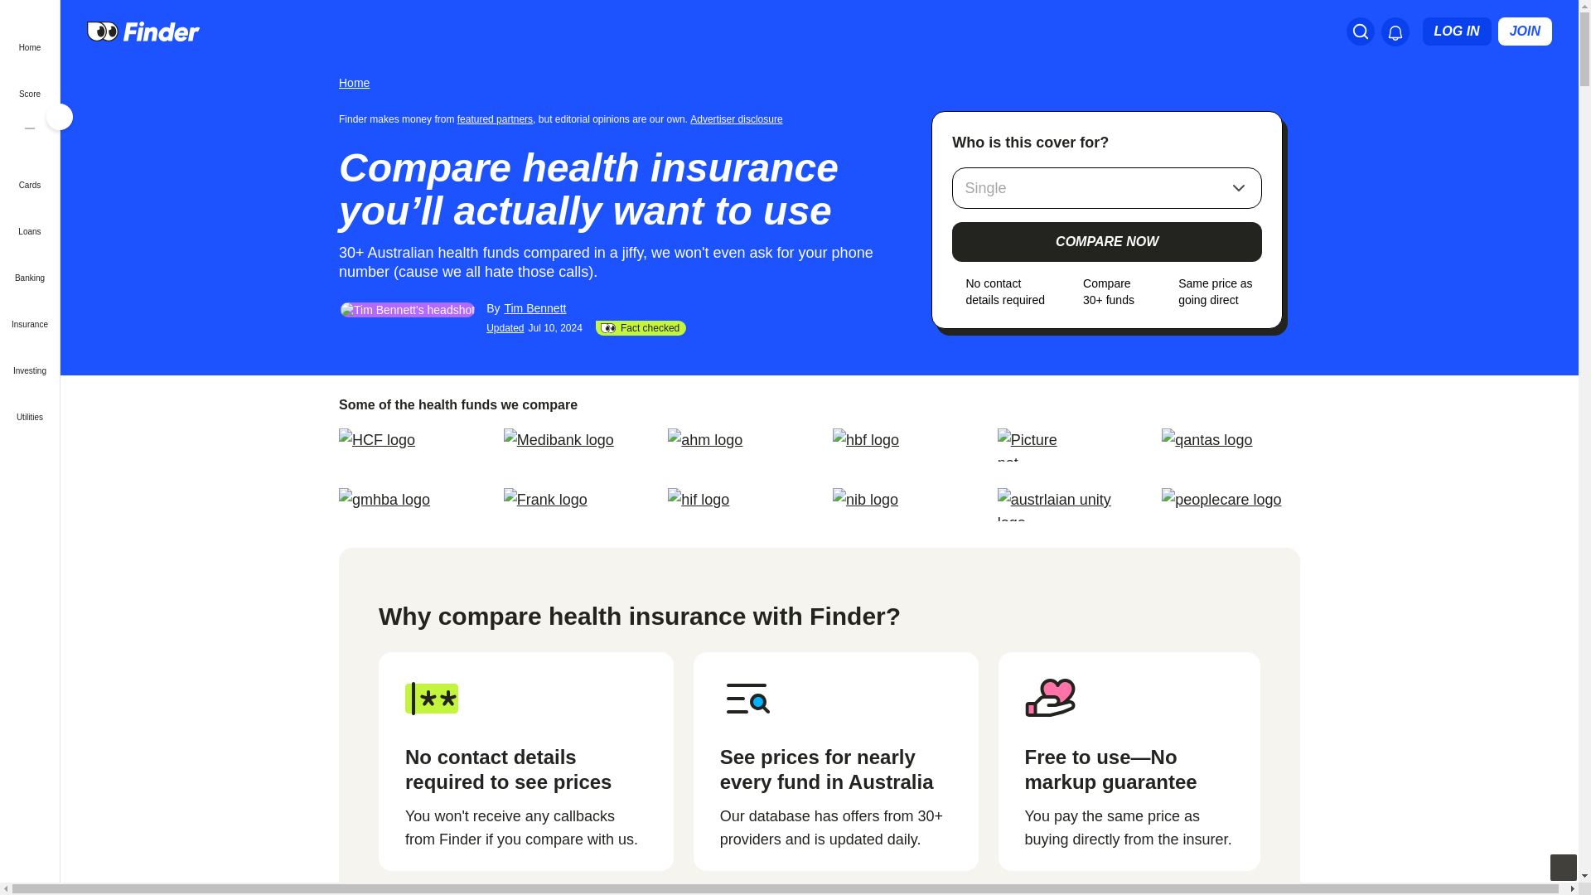 This screenshot has height=895, width=1591. Describe the element at coordinates (408, 445) in the screenshot. I see `HCF logo` at that location.